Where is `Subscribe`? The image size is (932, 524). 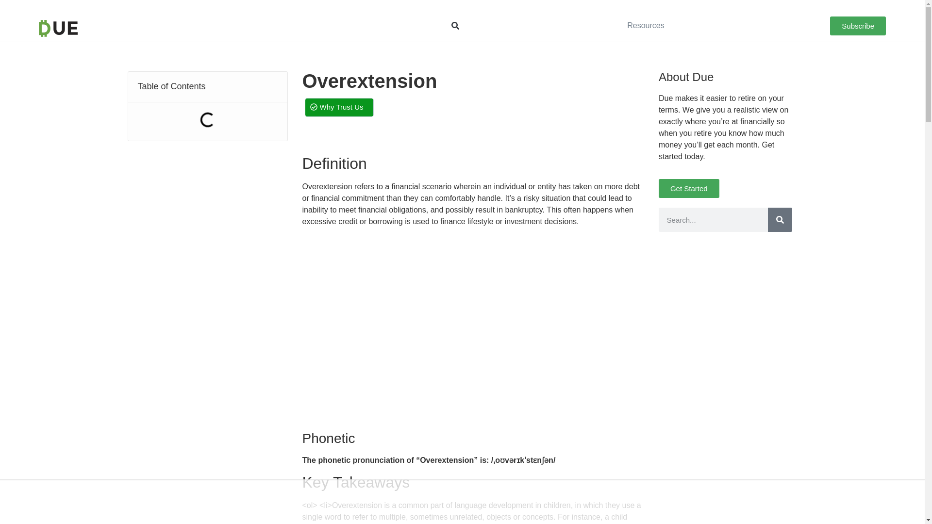
Subscribe is located at coordinates (858, 26).